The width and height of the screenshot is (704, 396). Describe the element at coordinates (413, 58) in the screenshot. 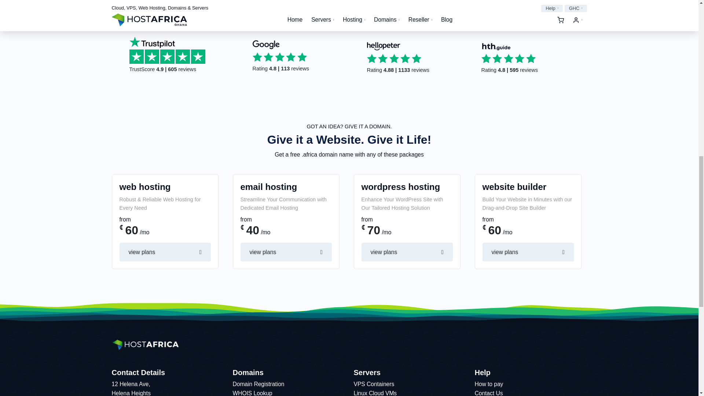

I see `Our Hellopeter reviews` at that location.